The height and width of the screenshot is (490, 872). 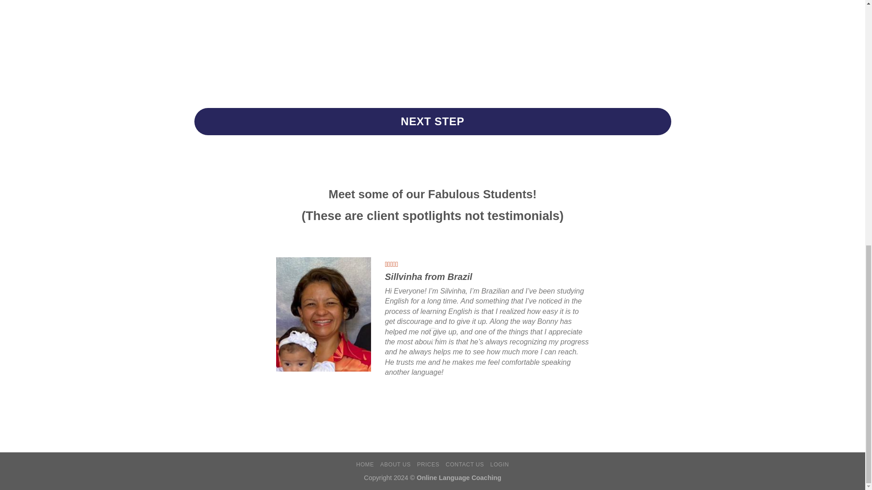 I want to click on HOME, so click(x=365, y=465).